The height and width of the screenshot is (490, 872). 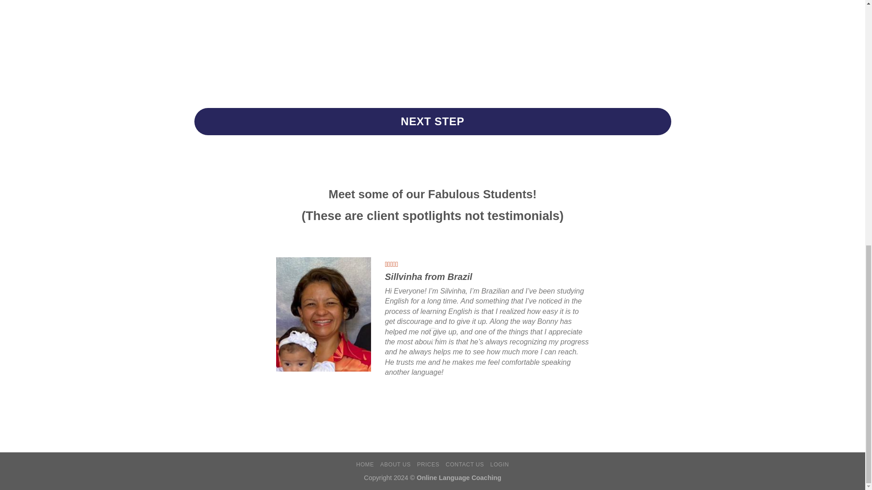 I want to click on HOME, so click(x=365, y=465).